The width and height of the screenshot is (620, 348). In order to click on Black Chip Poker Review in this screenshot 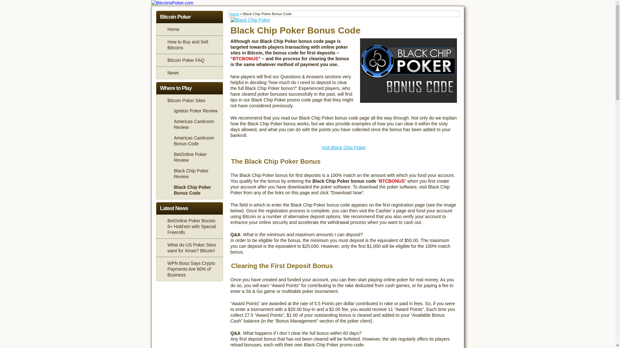, I will do `click(192, 173)`.